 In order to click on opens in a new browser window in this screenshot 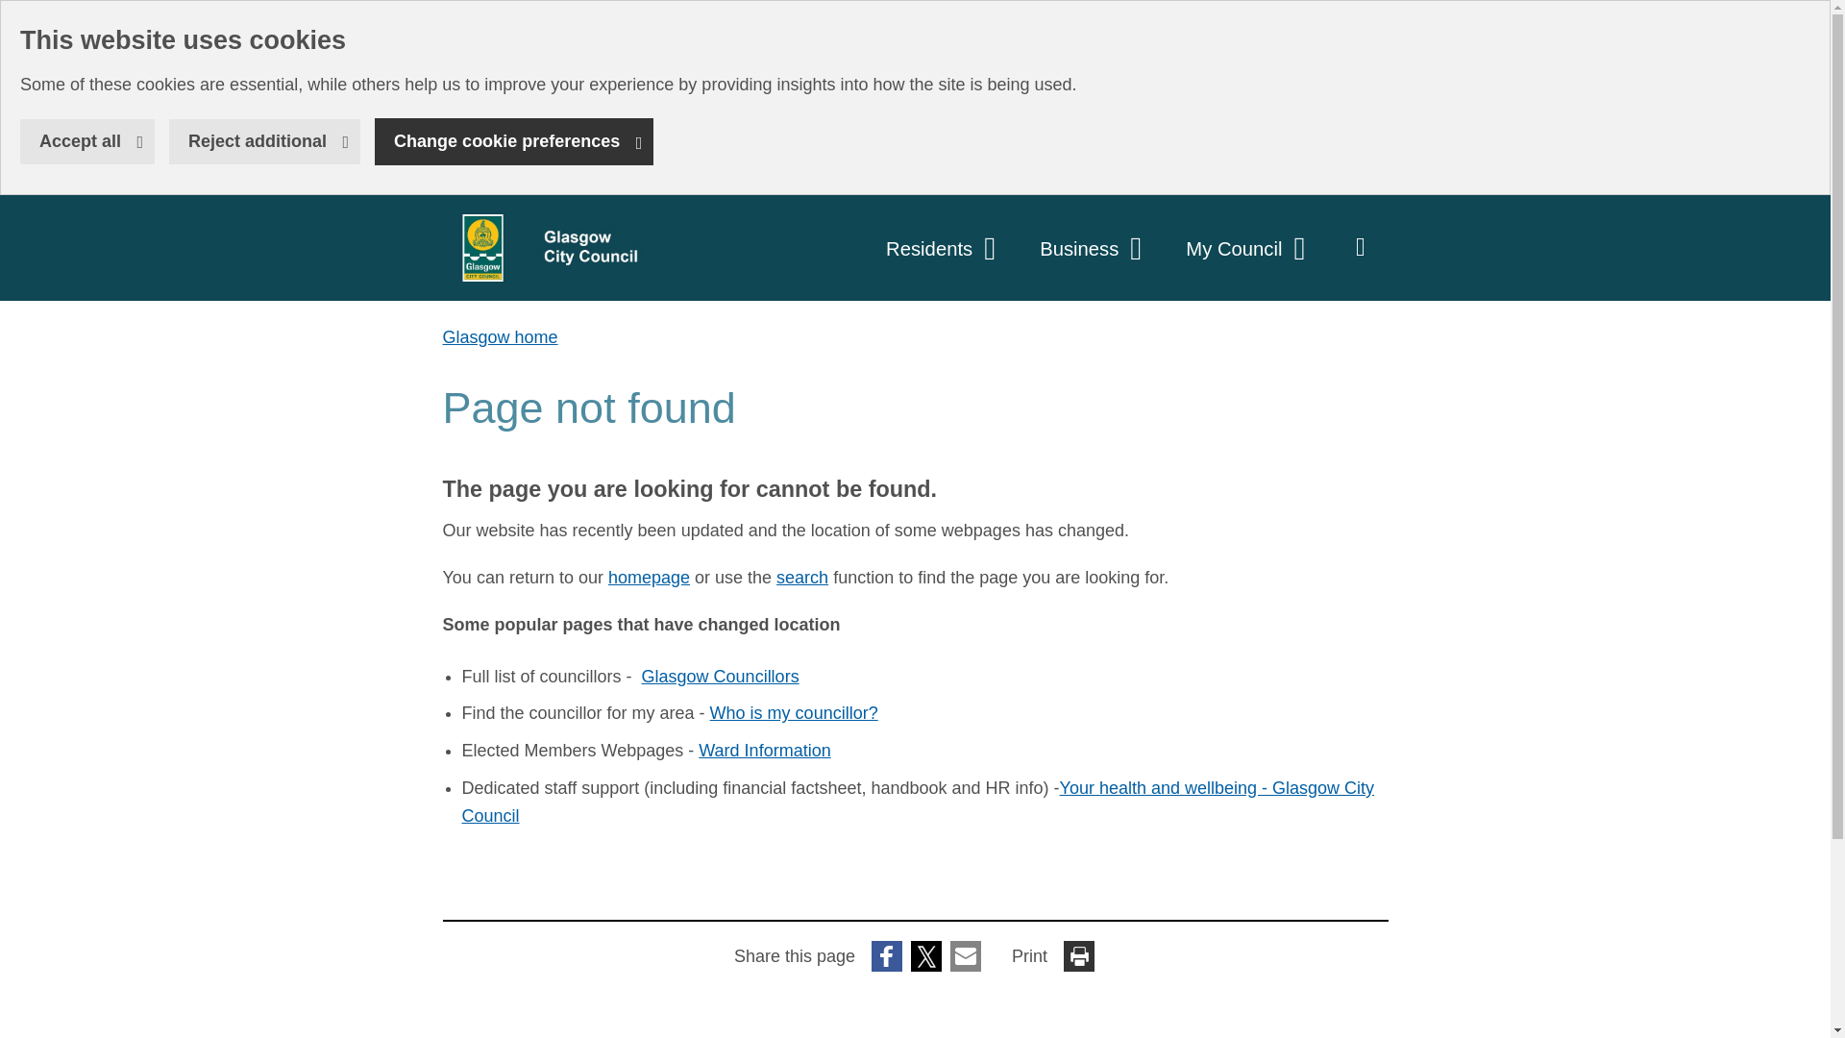, I will do `click(721, 677)`.